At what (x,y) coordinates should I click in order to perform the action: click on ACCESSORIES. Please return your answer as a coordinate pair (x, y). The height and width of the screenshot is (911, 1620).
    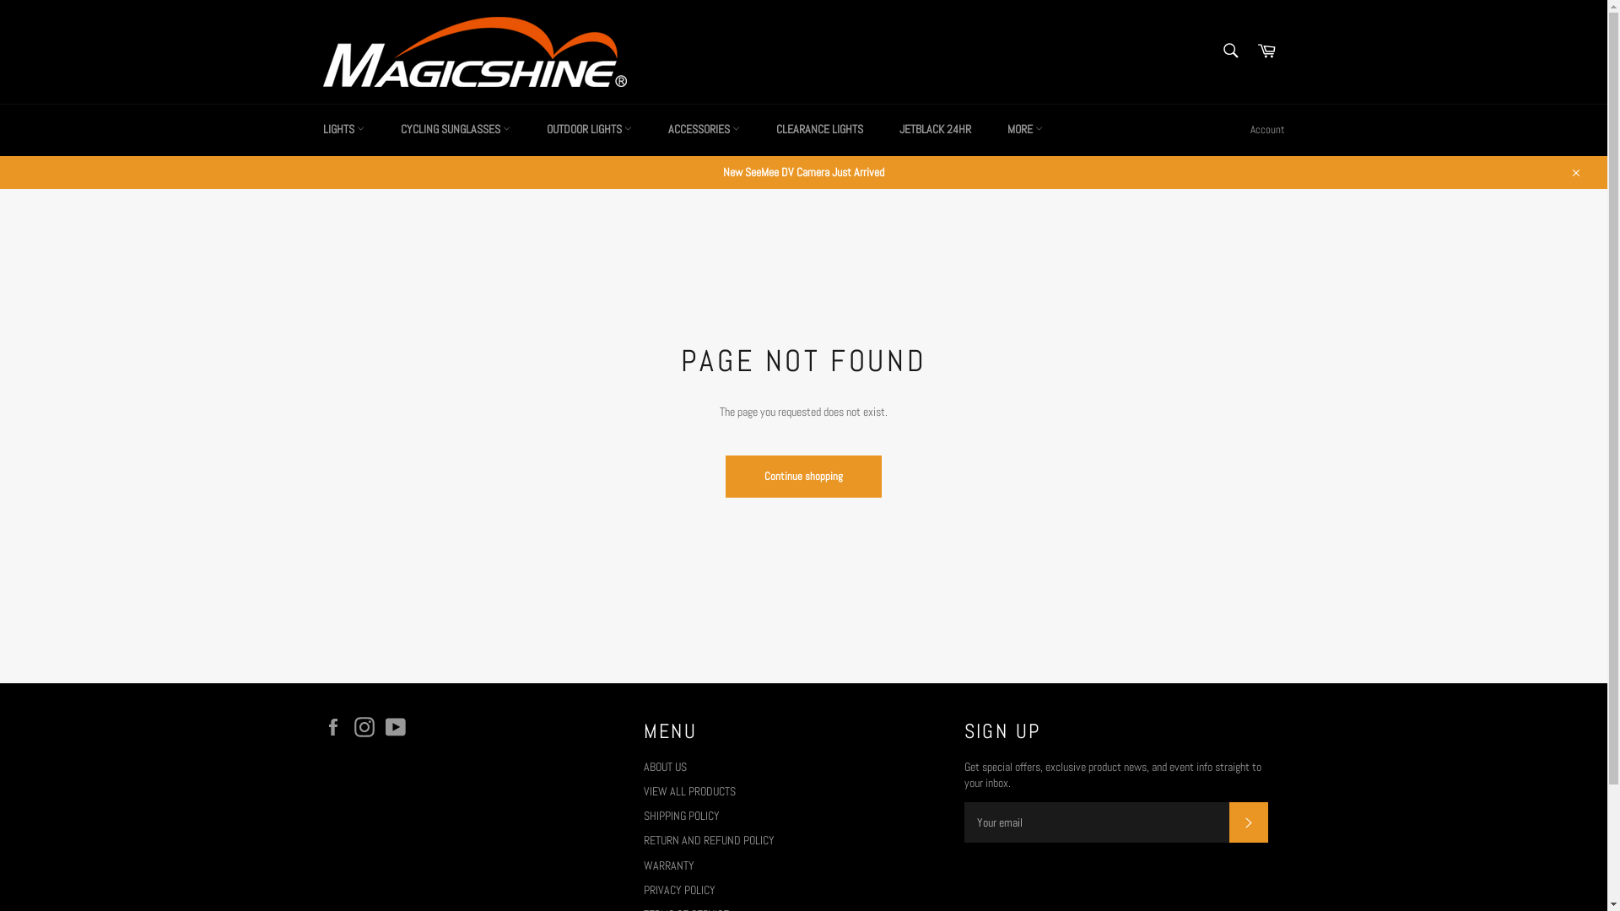
    Looking at the image, I should click on (704, 130).